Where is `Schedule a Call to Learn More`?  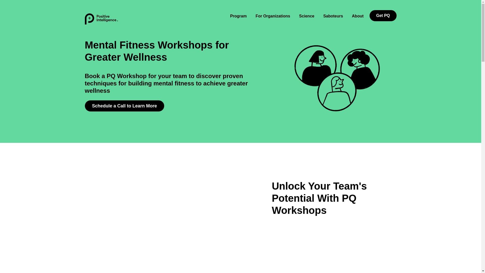
Schedule a Call to Learn More is located at coordinates (125, 106).